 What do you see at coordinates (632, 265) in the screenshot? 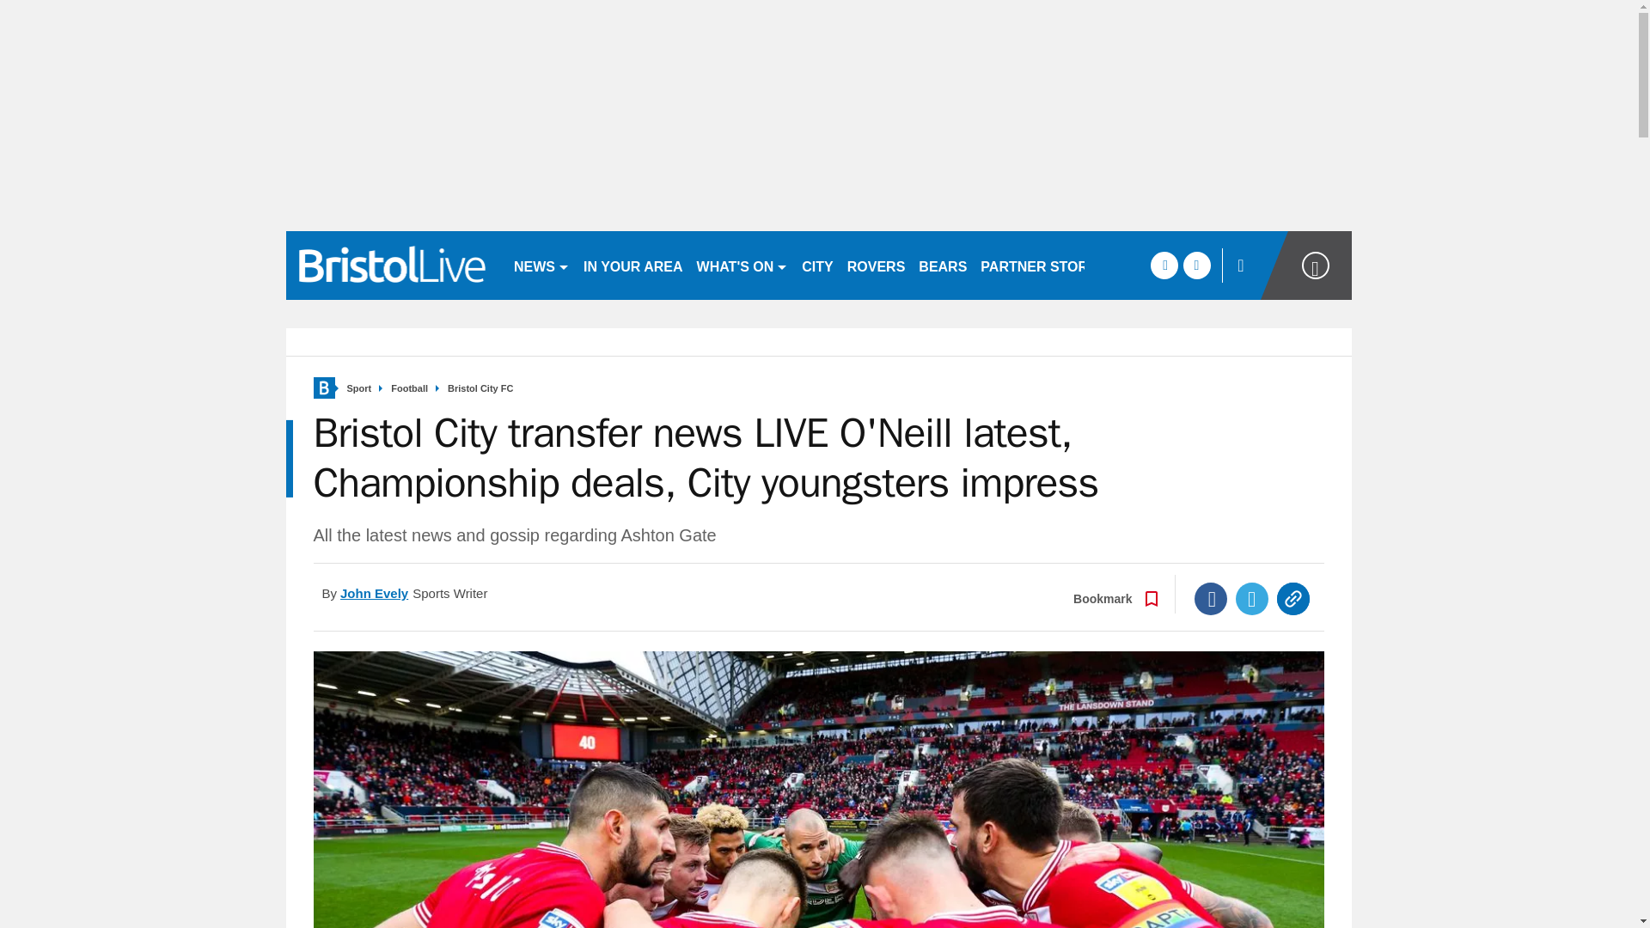
I see `IN YOUR AREA` at bounding box center [632, 265].